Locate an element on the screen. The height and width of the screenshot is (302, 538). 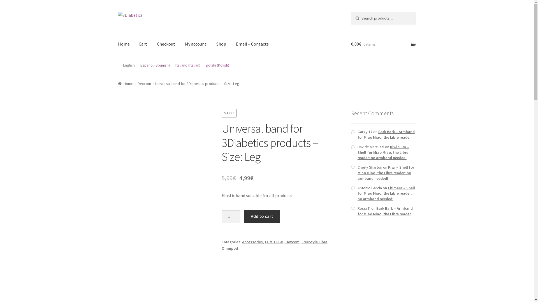
Italiano (Italian) is located at coordinates (188, 65).